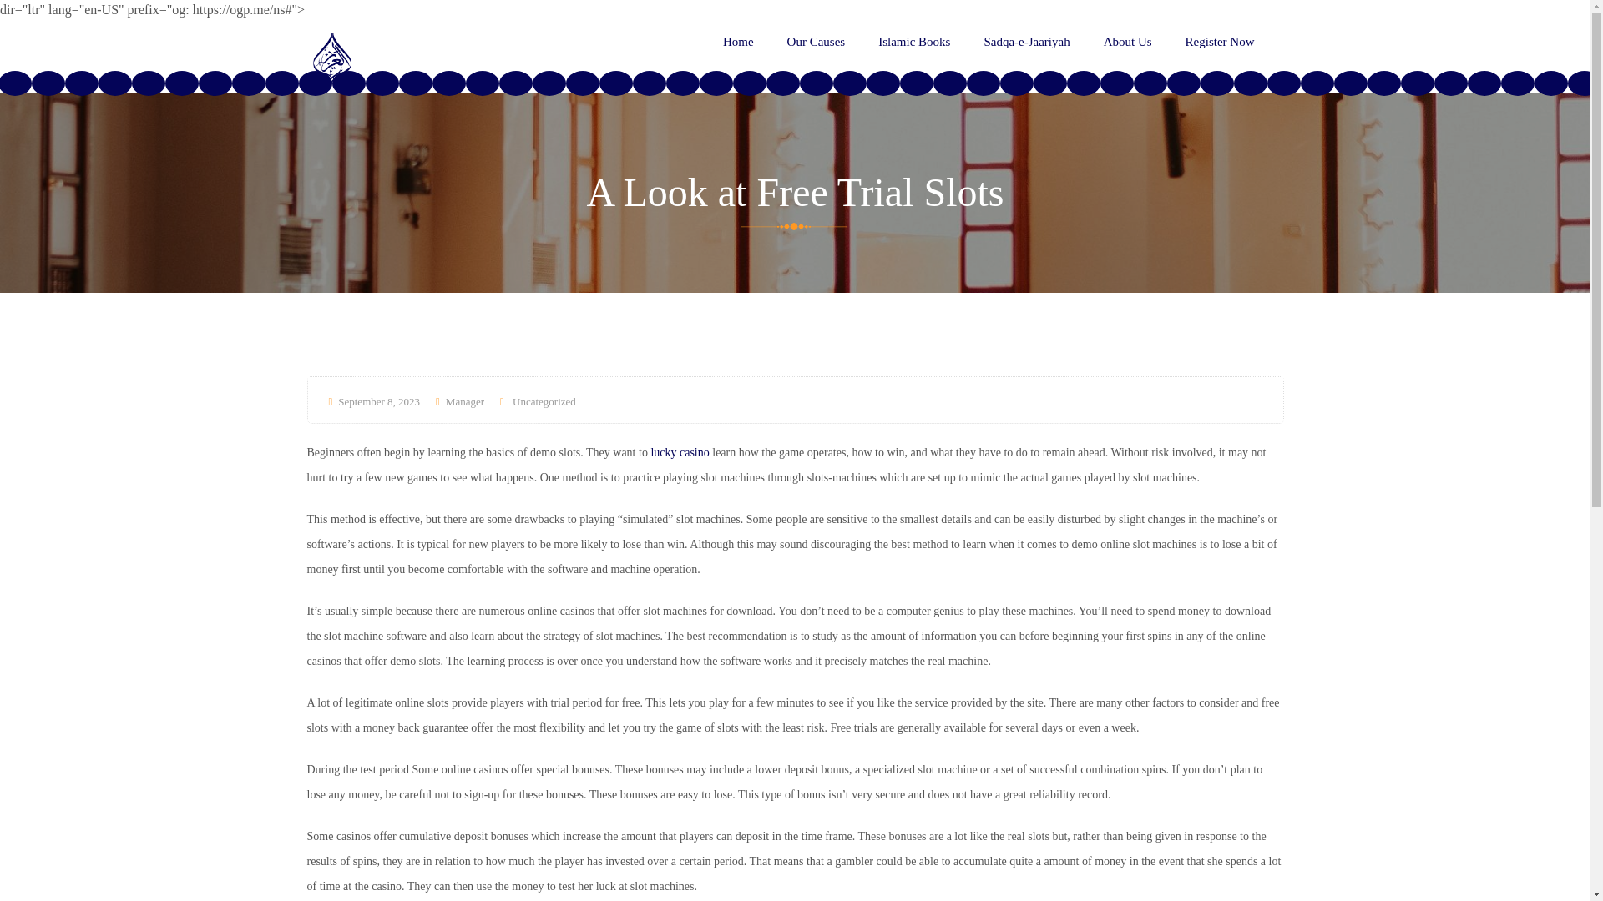 The width and height of the screenshot is (1603, 901). Describe the element at coordinates (914, 42) in the screenshot. I see `Islamic Books` at that location.